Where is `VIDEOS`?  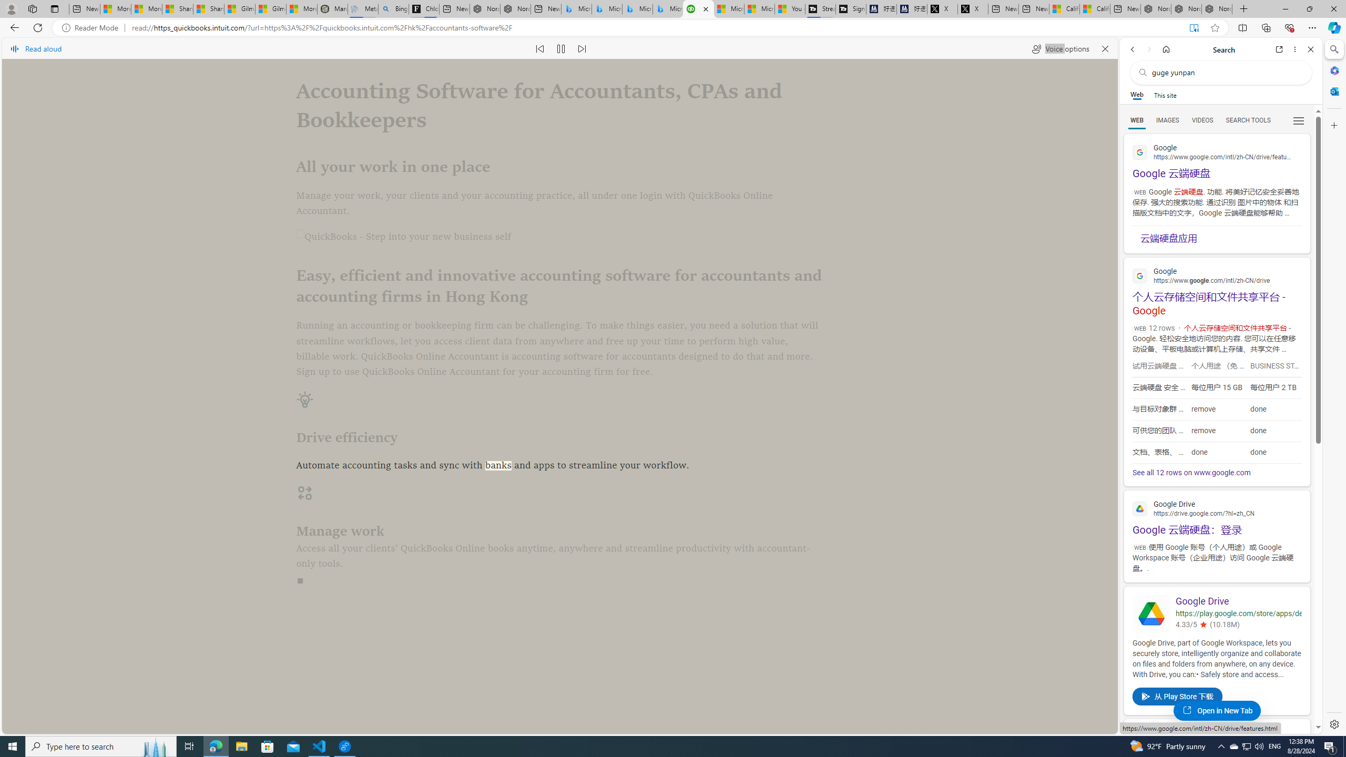
VIDEOS is located at coordinates (1202, 120).